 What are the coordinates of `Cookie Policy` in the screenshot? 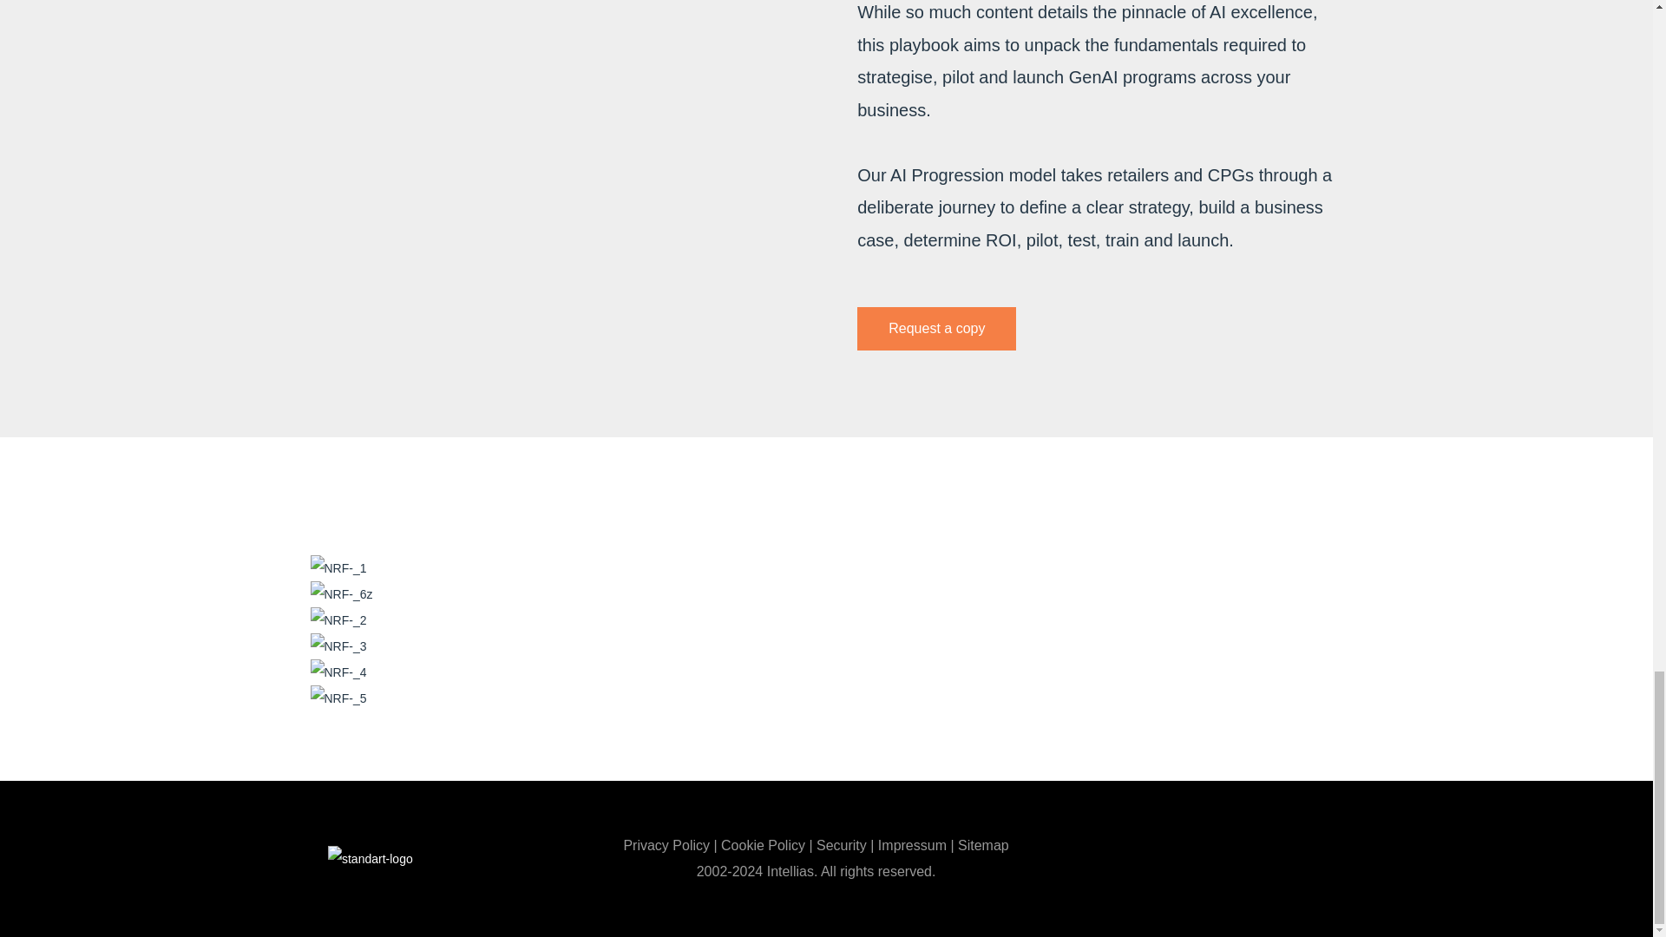 It's located at (763, 845).